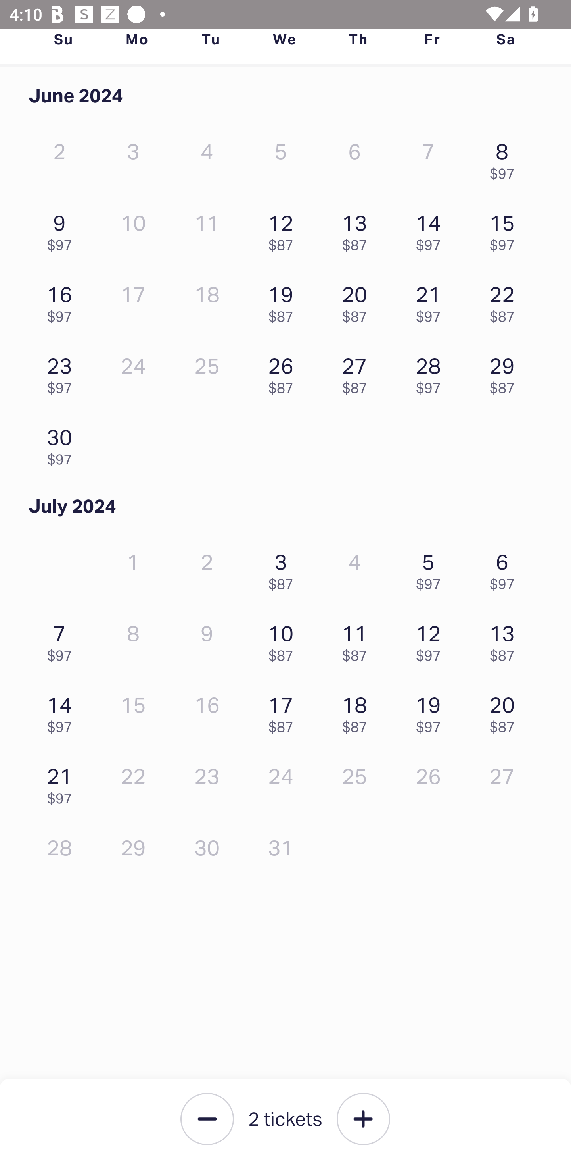 This screenshot has width=571, height=1175. What do you see at coordinates (63, 229) in the screenshot?
I see `9 $97` at bounding box center [63, 229].